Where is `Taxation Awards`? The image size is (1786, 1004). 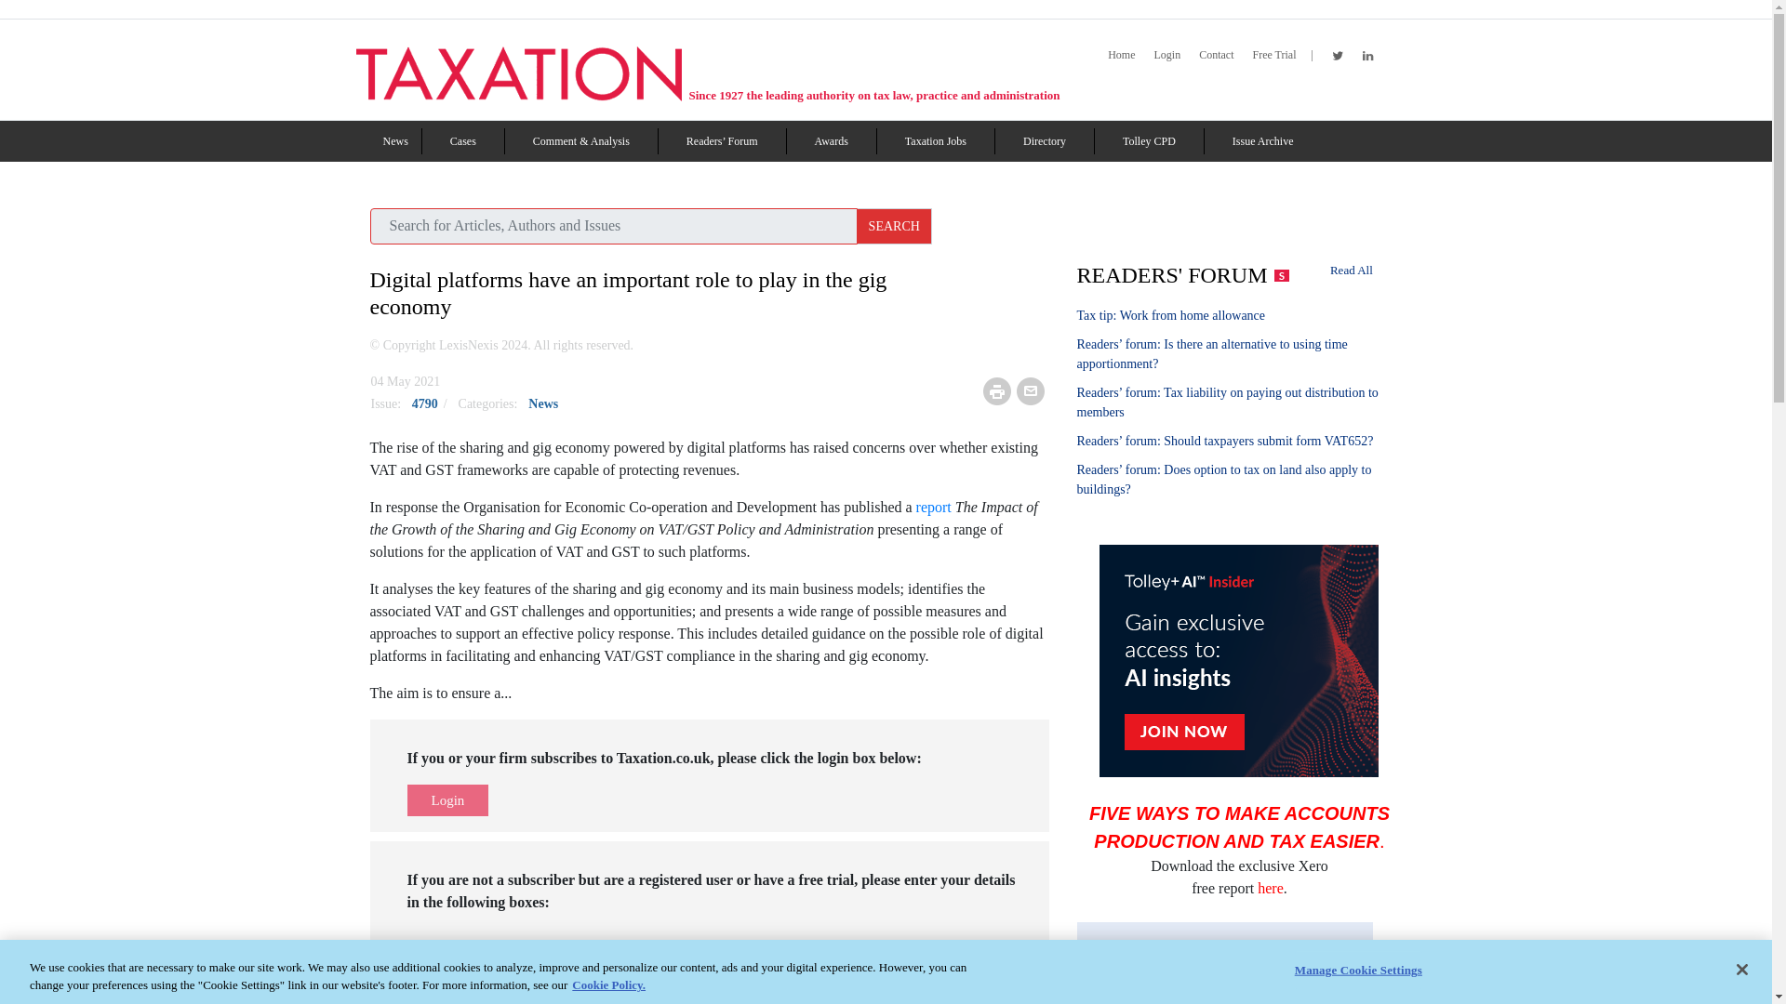 Taxation Awards is located at coordinates (832, 141).